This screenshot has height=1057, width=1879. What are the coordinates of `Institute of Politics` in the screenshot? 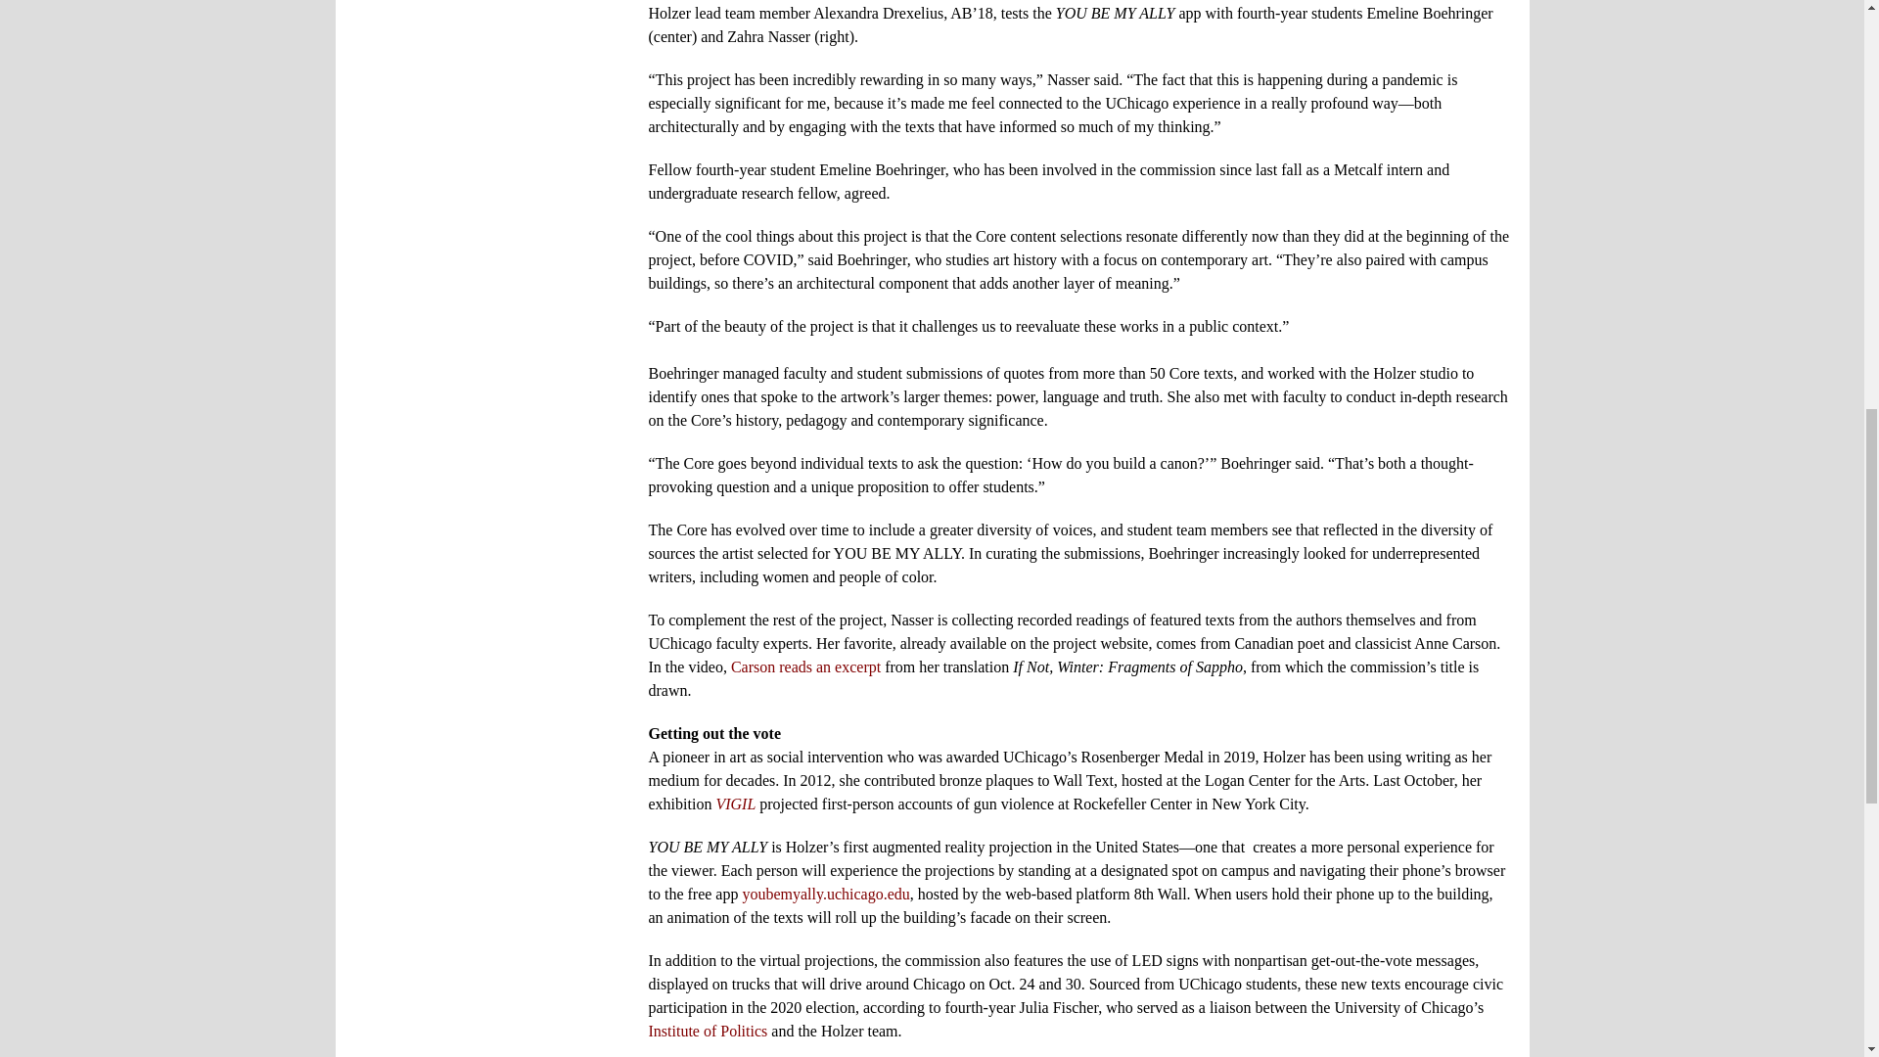 It's located at (707, 1031).